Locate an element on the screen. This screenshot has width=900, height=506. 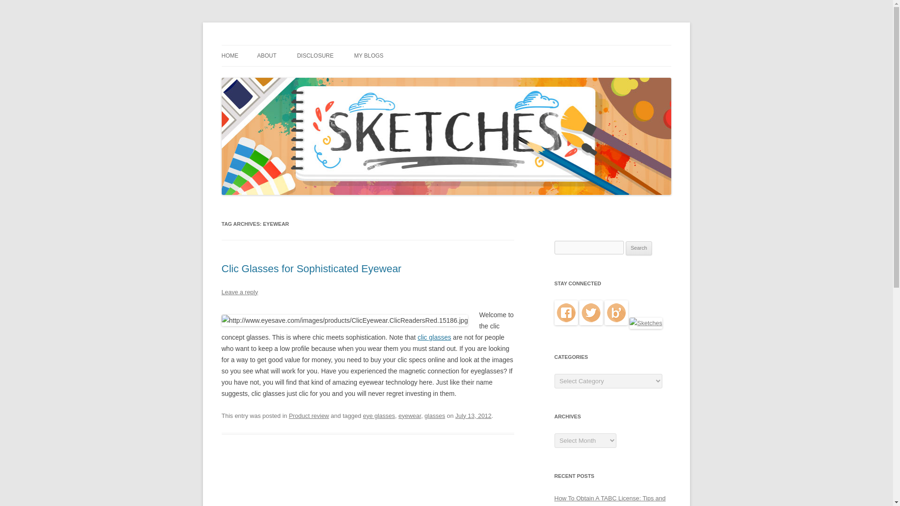
Search is located at coordinates (639, 248).